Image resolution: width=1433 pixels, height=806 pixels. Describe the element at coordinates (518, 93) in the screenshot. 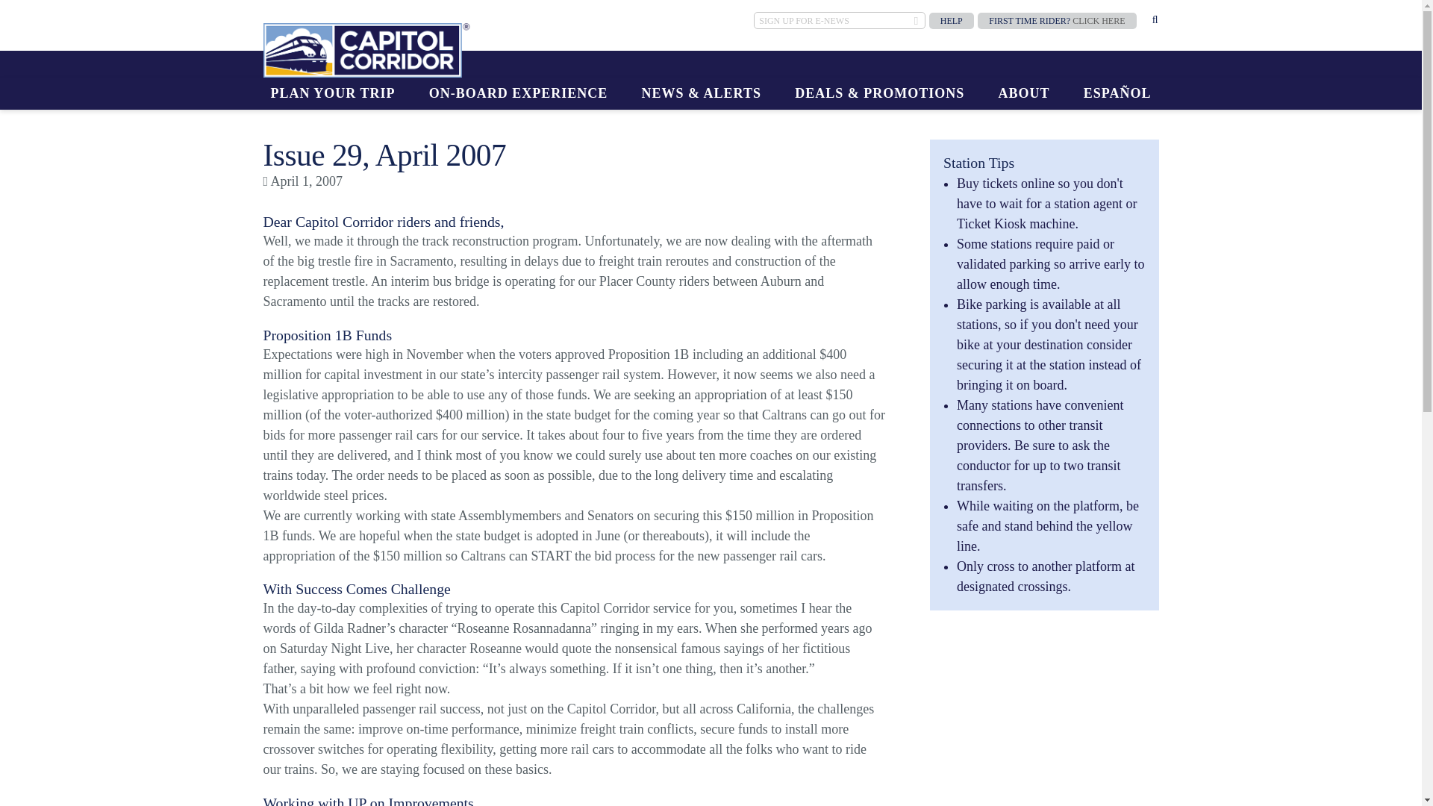

I see `ON-BOARD EXPERIENCE` at that location.